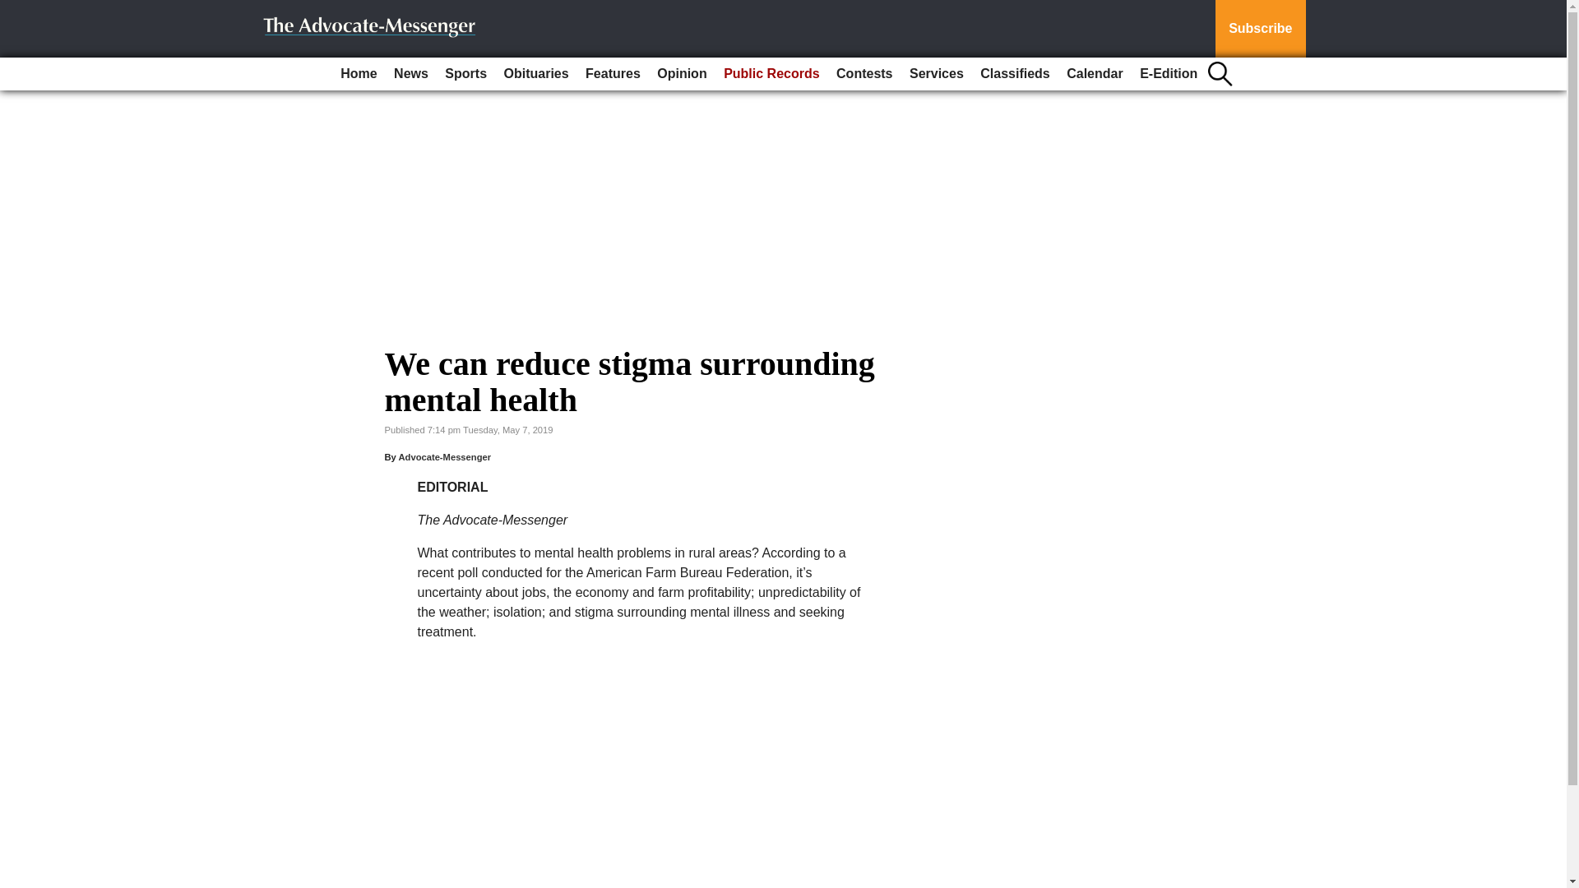 Image resolution: width=1579 pixels, height=888 pixels. What do you see at coordinates (359, 74) in the screenshot?
I see `Home` at bounding box center [359, 74].